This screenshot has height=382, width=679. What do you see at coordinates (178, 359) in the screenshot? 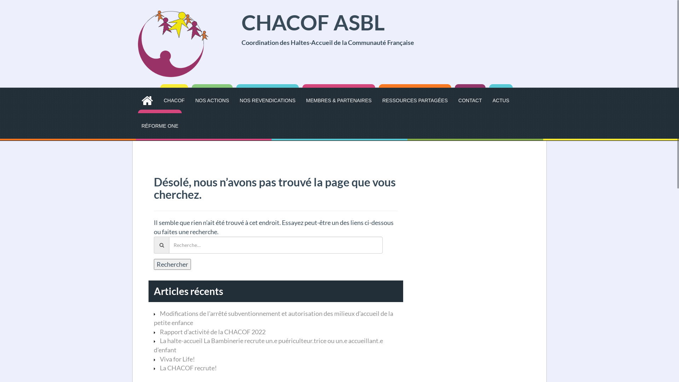
I see `Viva for Life!` at bounding box center [178, 359].